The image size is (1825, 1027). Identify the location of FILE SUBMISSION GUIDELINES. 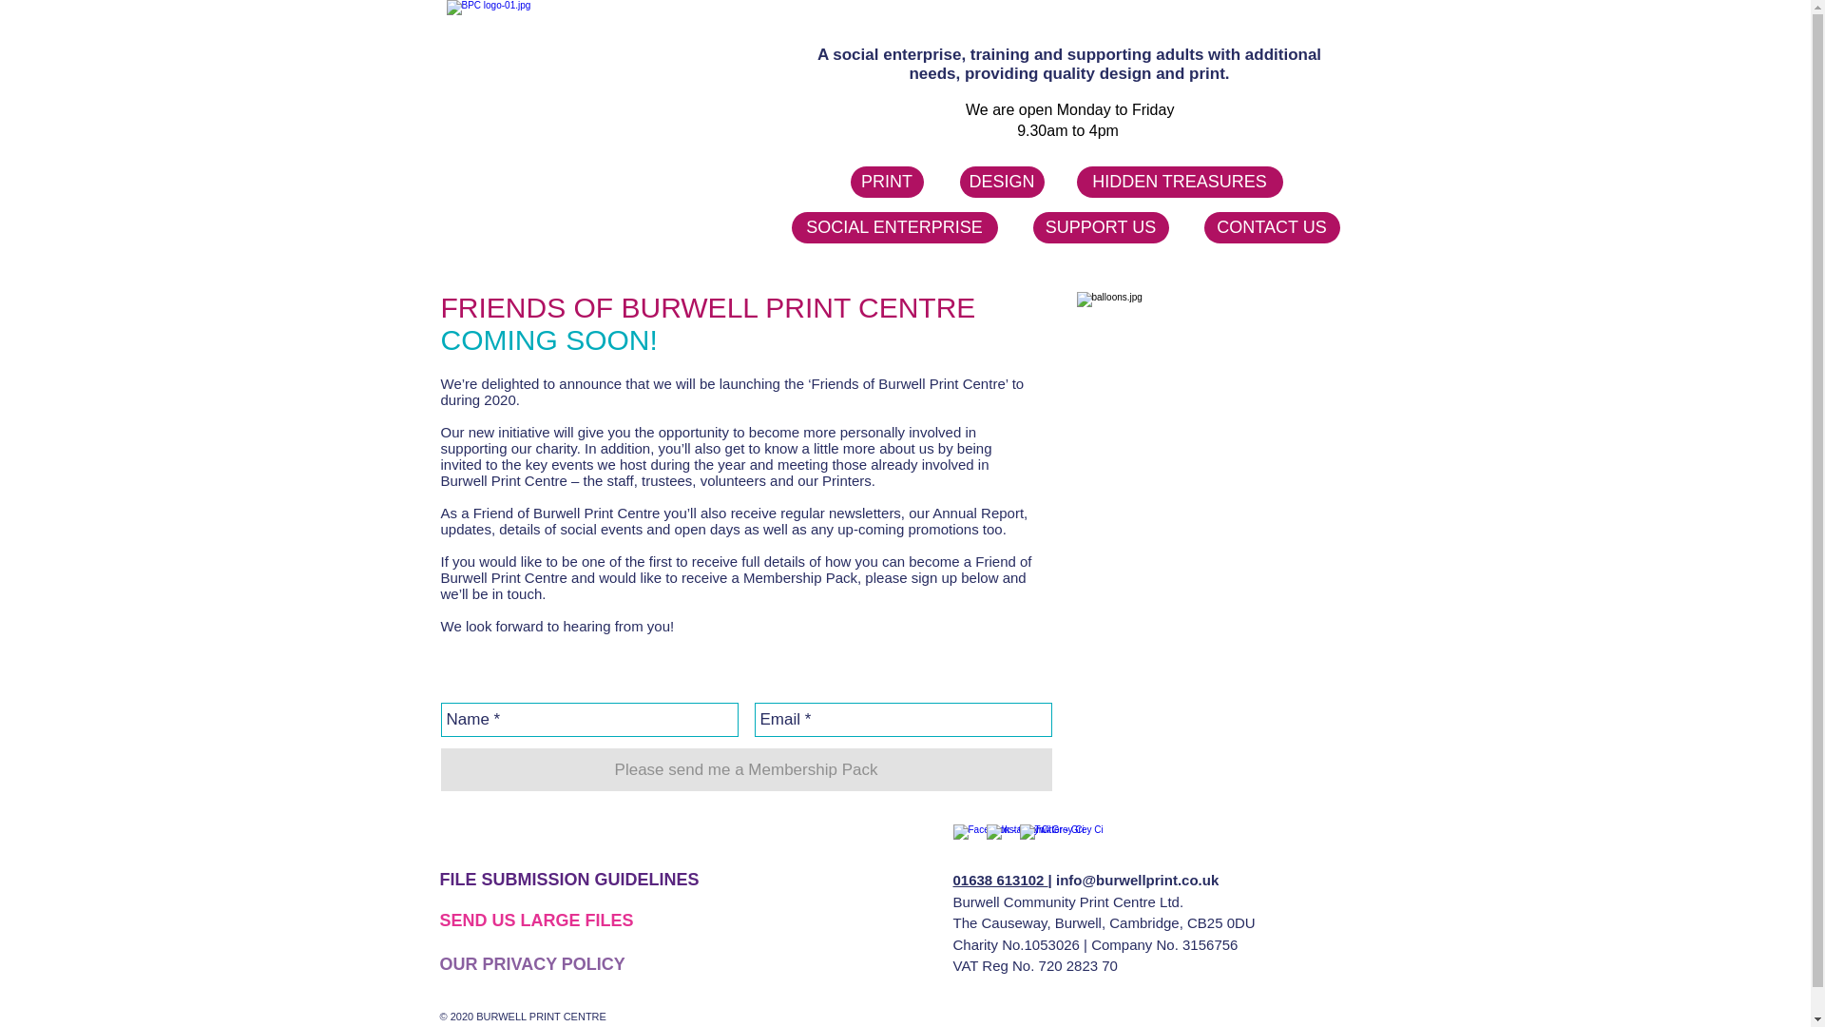
(568, 879).